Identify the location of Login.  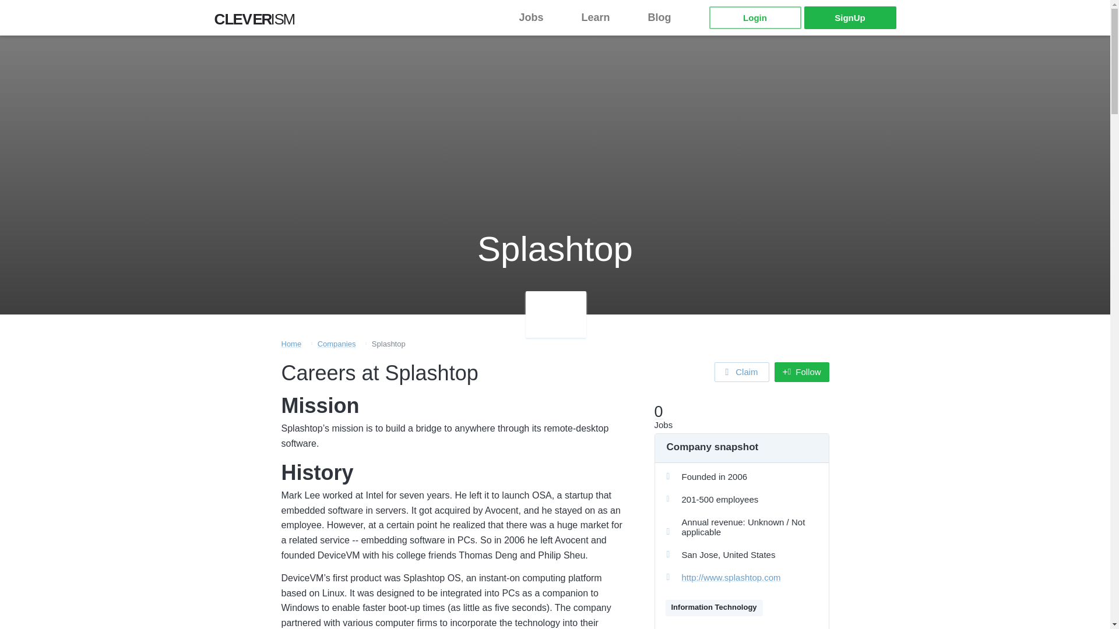
(538, 17).